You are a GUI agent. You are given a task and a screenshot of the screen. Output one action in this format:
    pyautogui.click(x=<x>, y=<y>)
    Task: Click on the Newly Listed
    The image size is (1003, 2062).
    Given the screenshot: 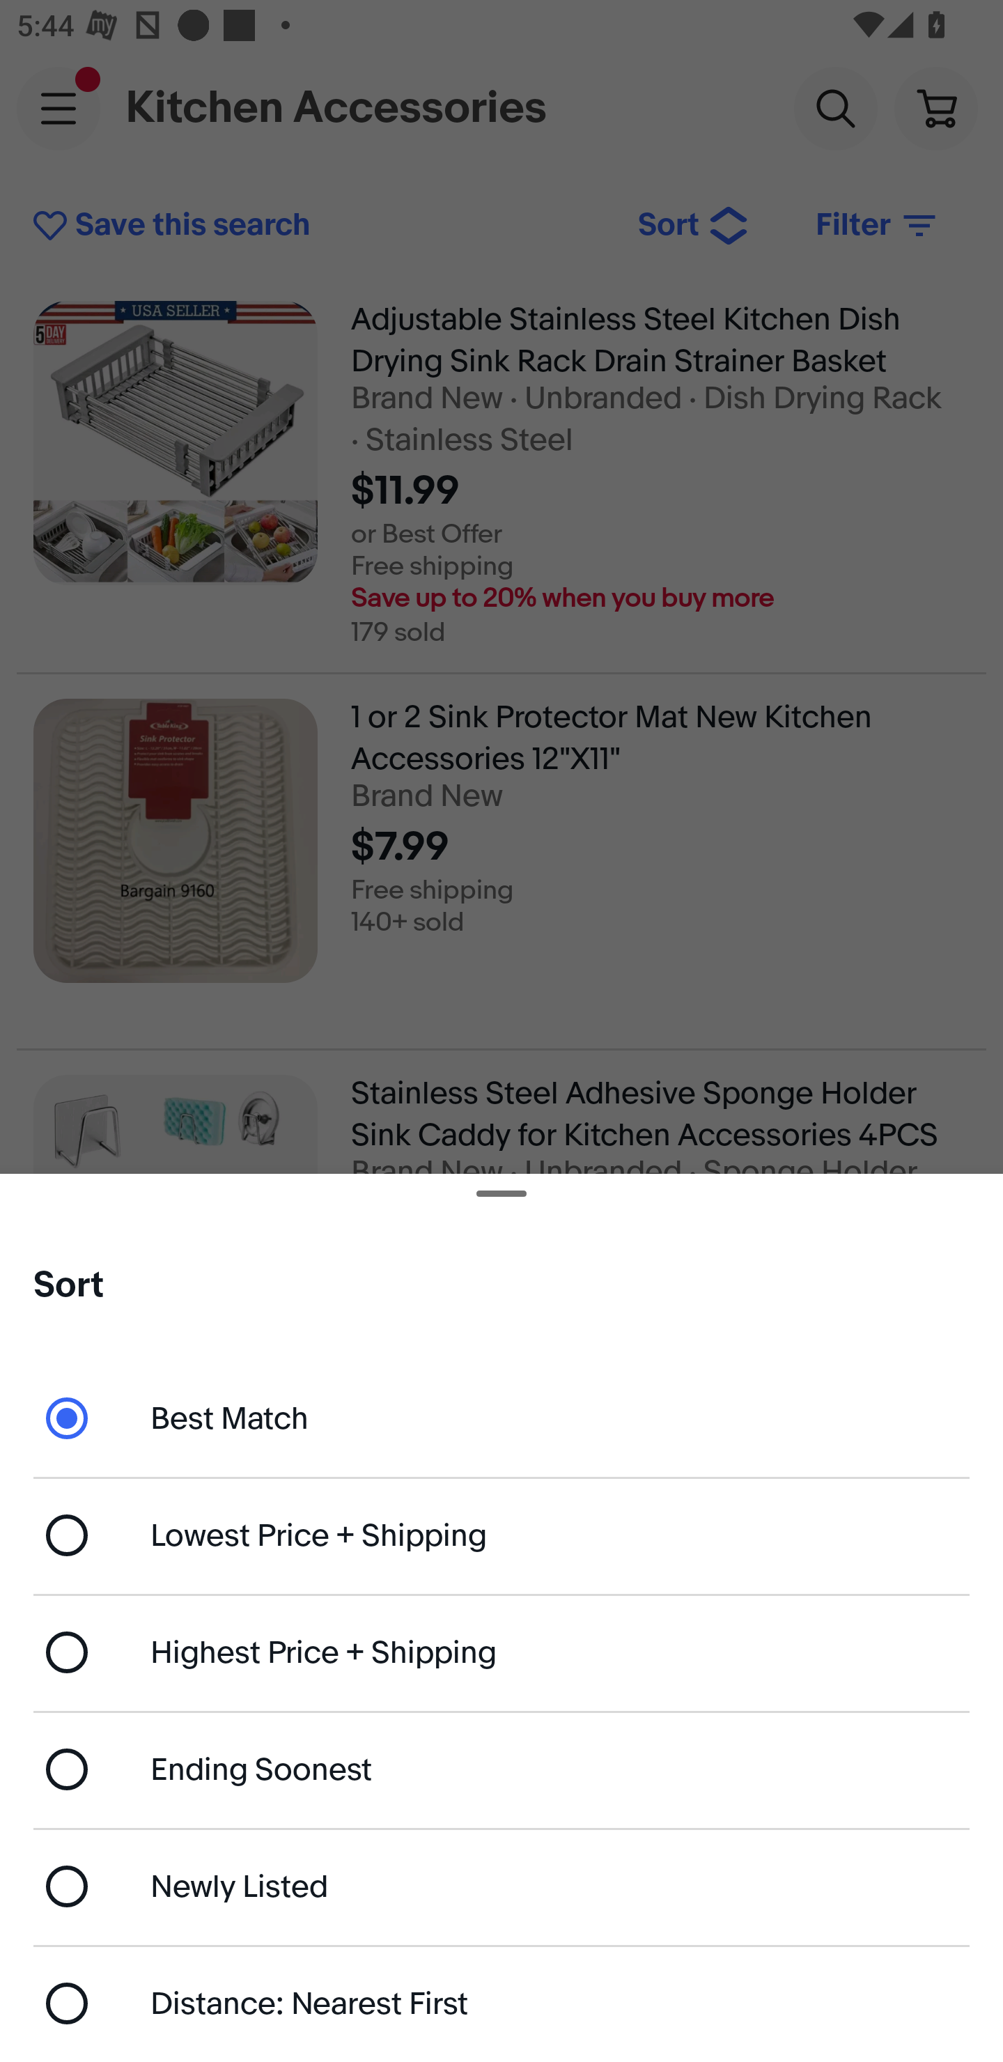 What is the action you would take?
    pyautogui.click(x=501, y=1885)
    